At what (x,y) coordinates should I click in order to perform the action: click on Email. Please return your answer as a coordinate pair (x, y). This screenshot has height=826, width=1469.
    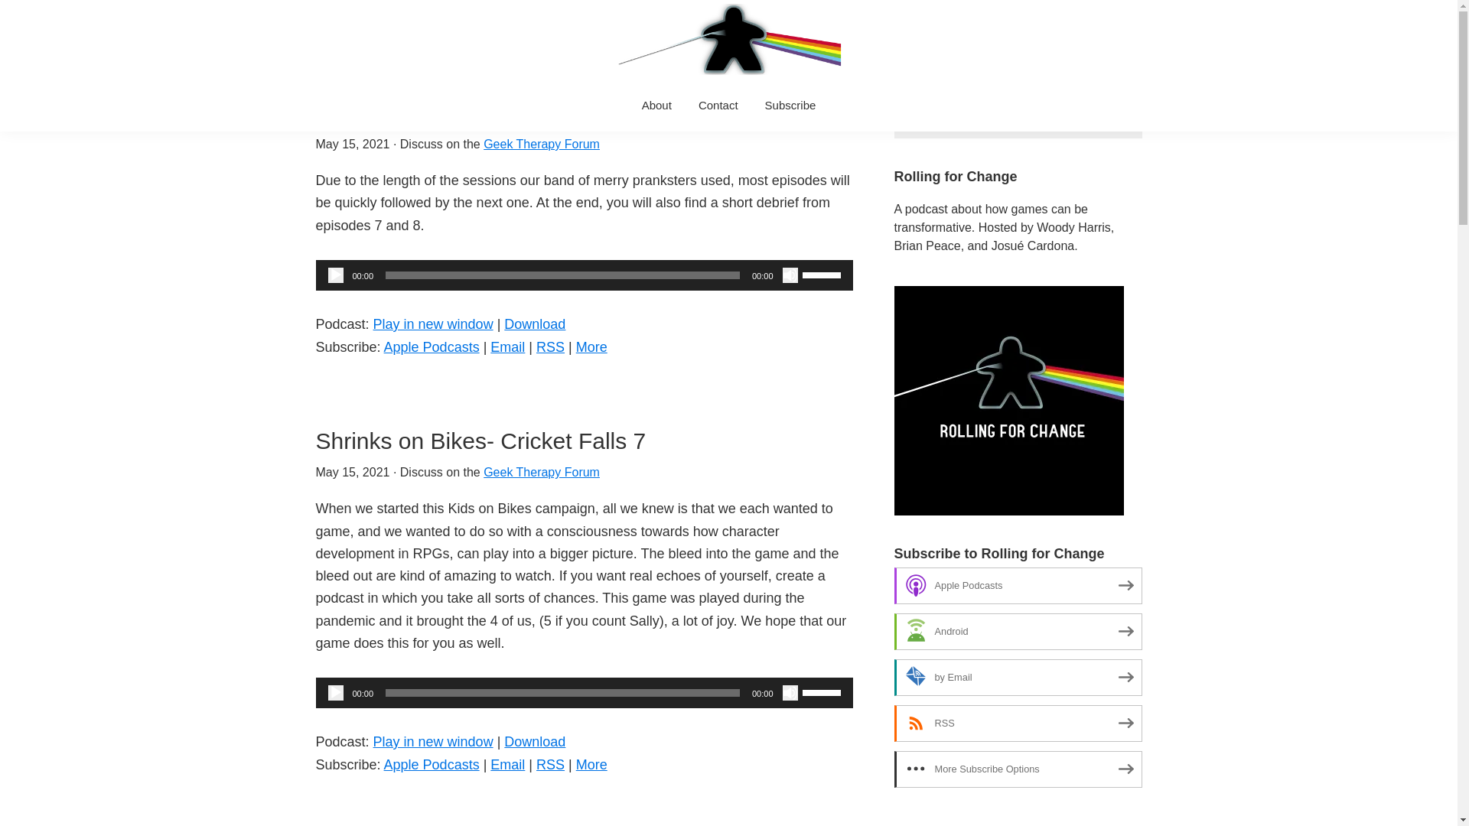
    Looking at the image, I should click on (507, 765).